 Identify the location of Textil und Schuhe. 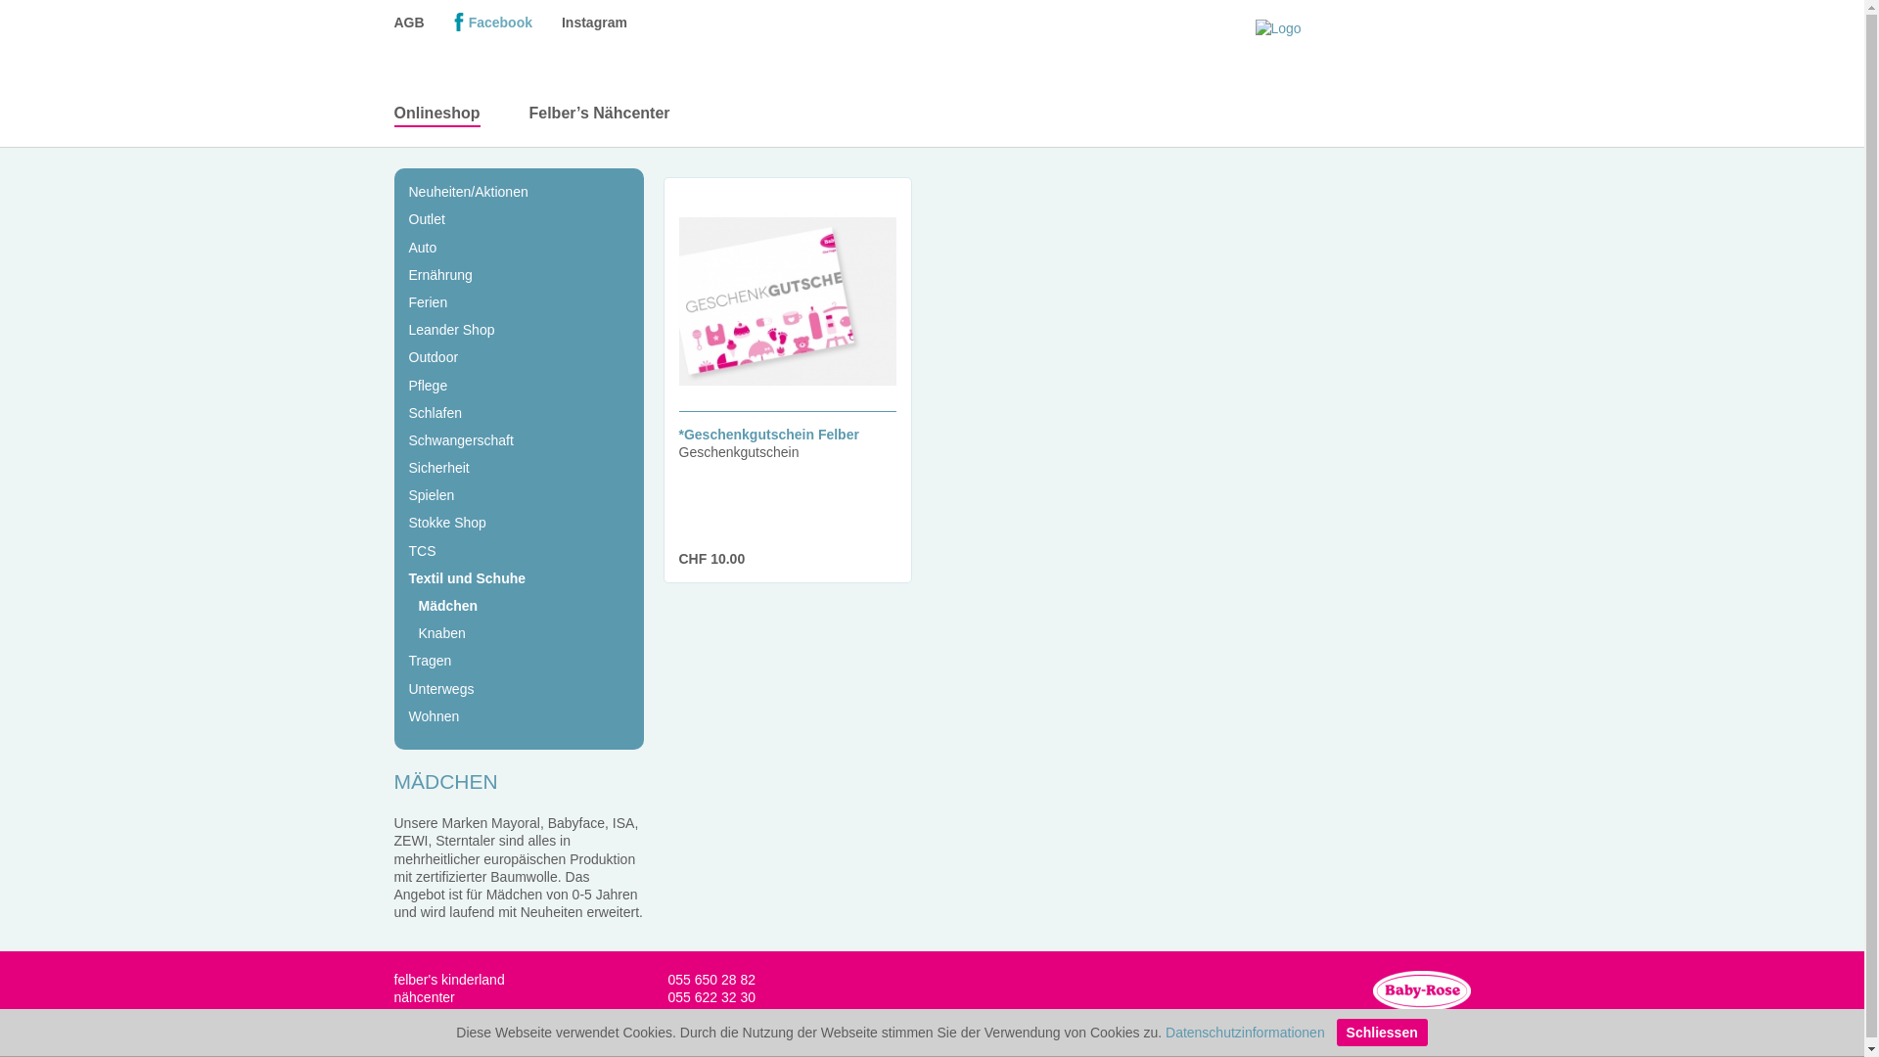
(468, 578).